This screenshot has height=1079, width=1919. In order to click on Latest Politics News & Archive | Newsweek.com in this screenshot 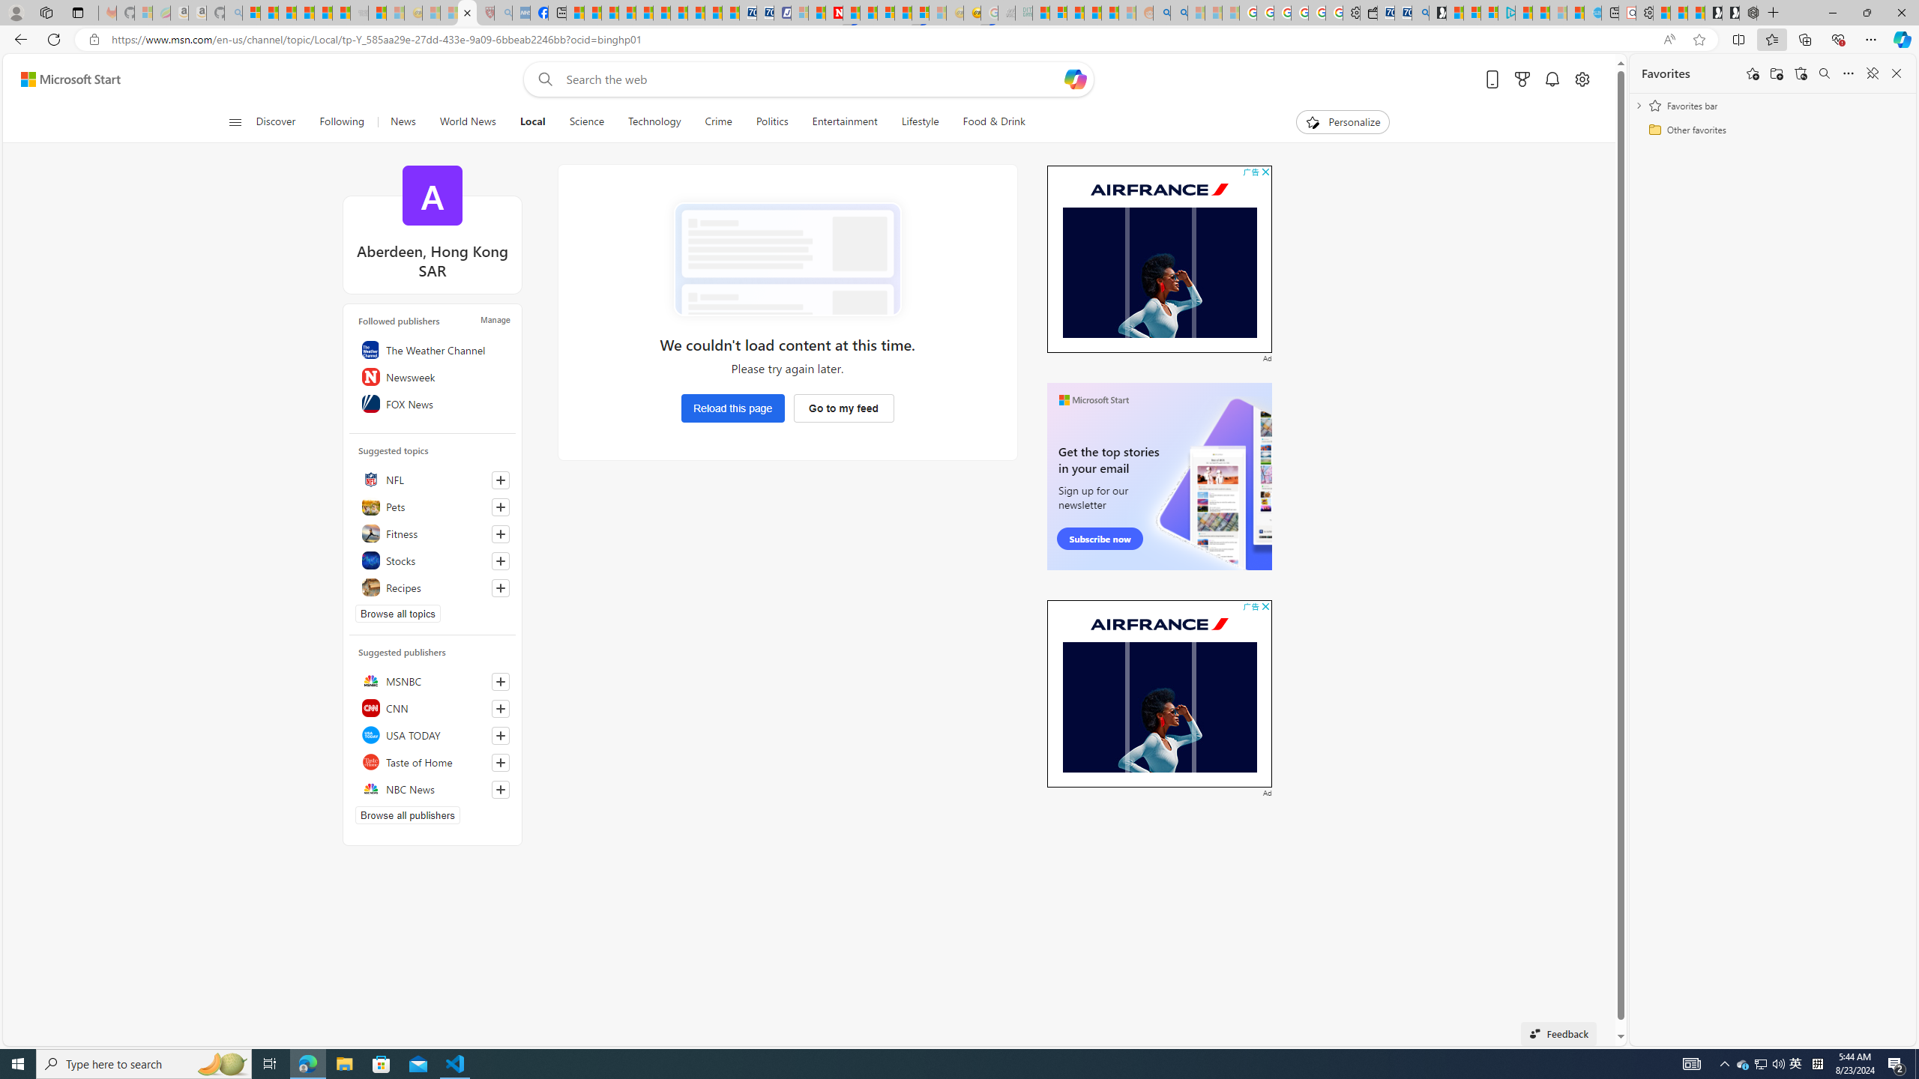, I will do `click(835, 13)`.